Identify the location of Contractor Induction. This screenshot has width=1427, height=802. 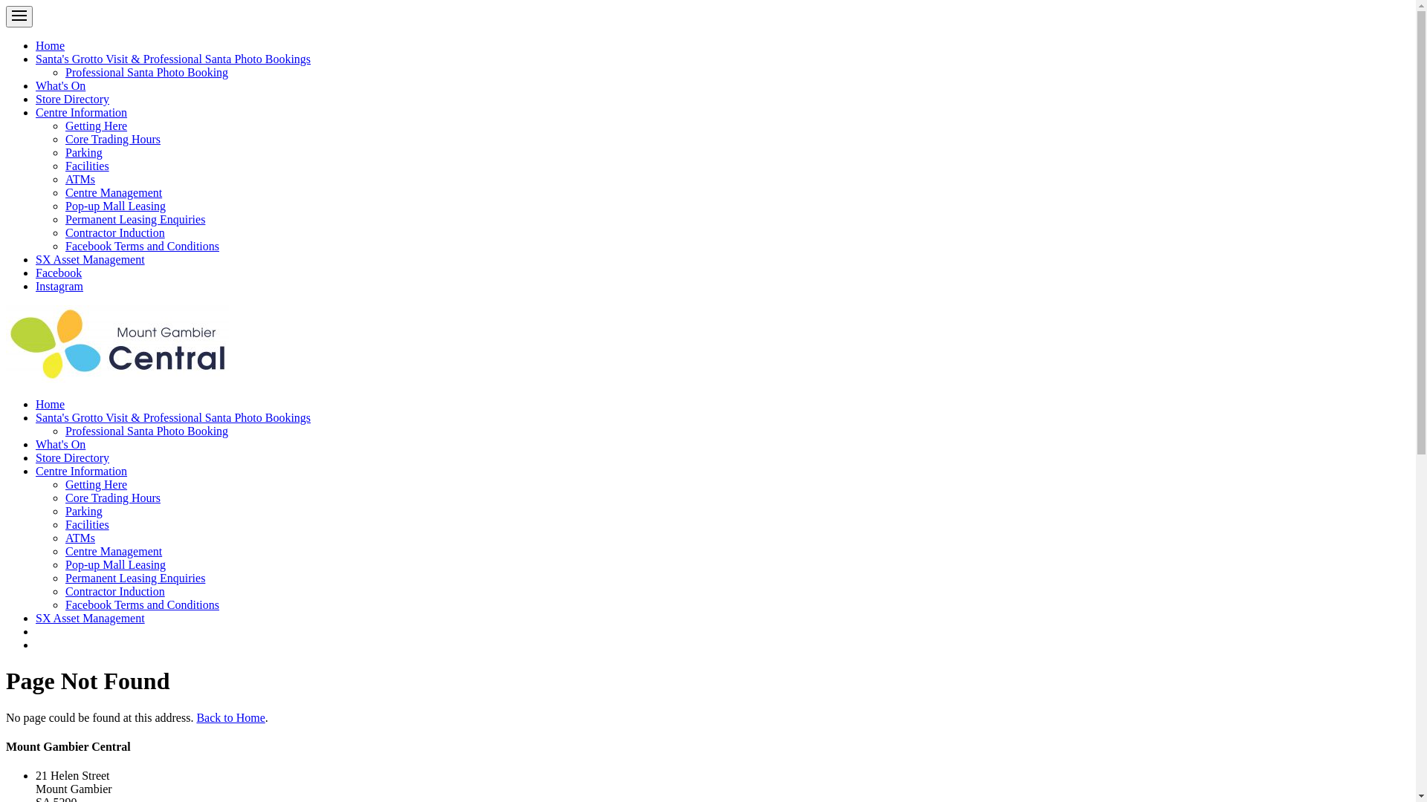
(115, 591).